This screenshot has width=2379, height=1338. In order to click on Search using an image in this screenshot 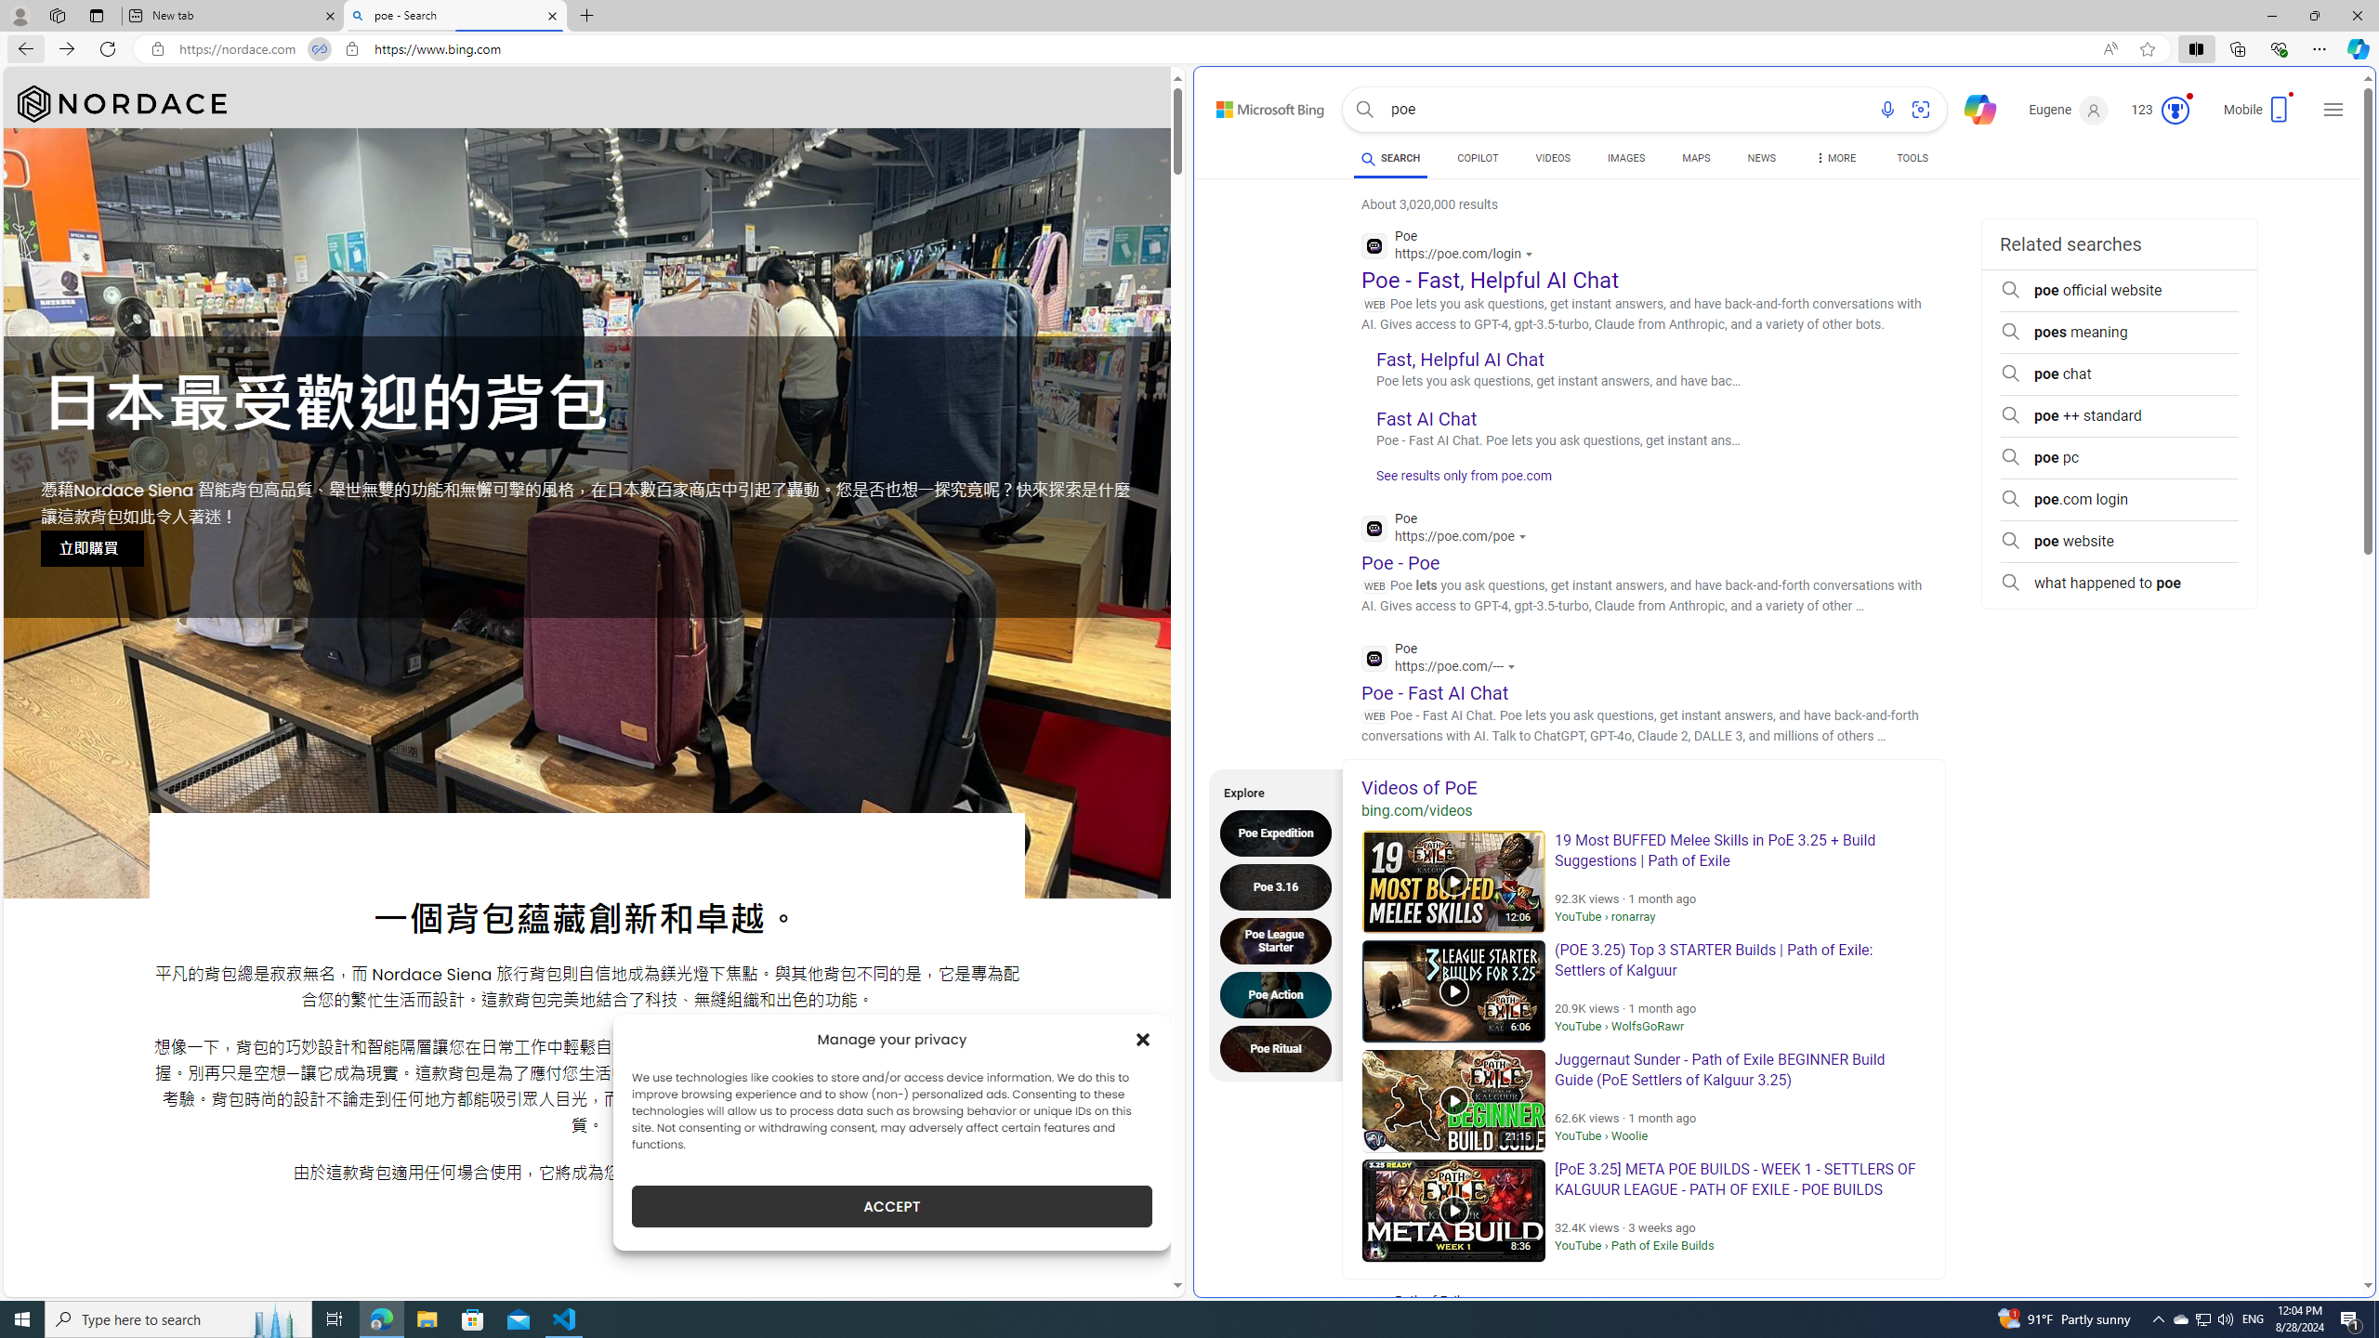, I will do `click(1920, 110)`.